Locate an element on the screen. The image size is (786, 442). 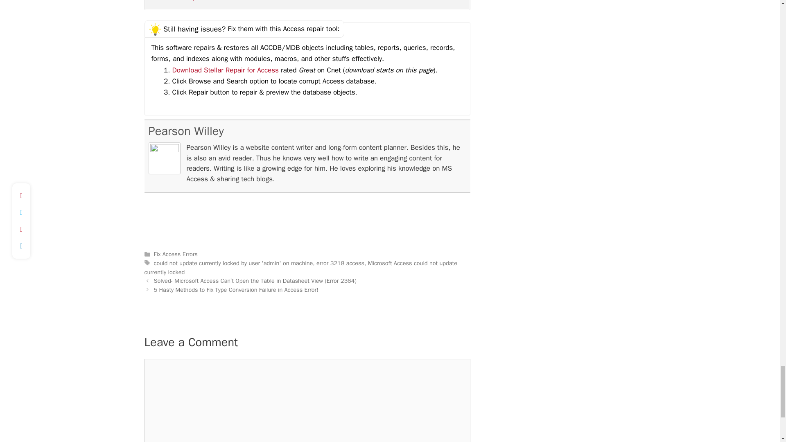
could not update currently locked by user 'admin' on machine is located at coordinates (233, 263).